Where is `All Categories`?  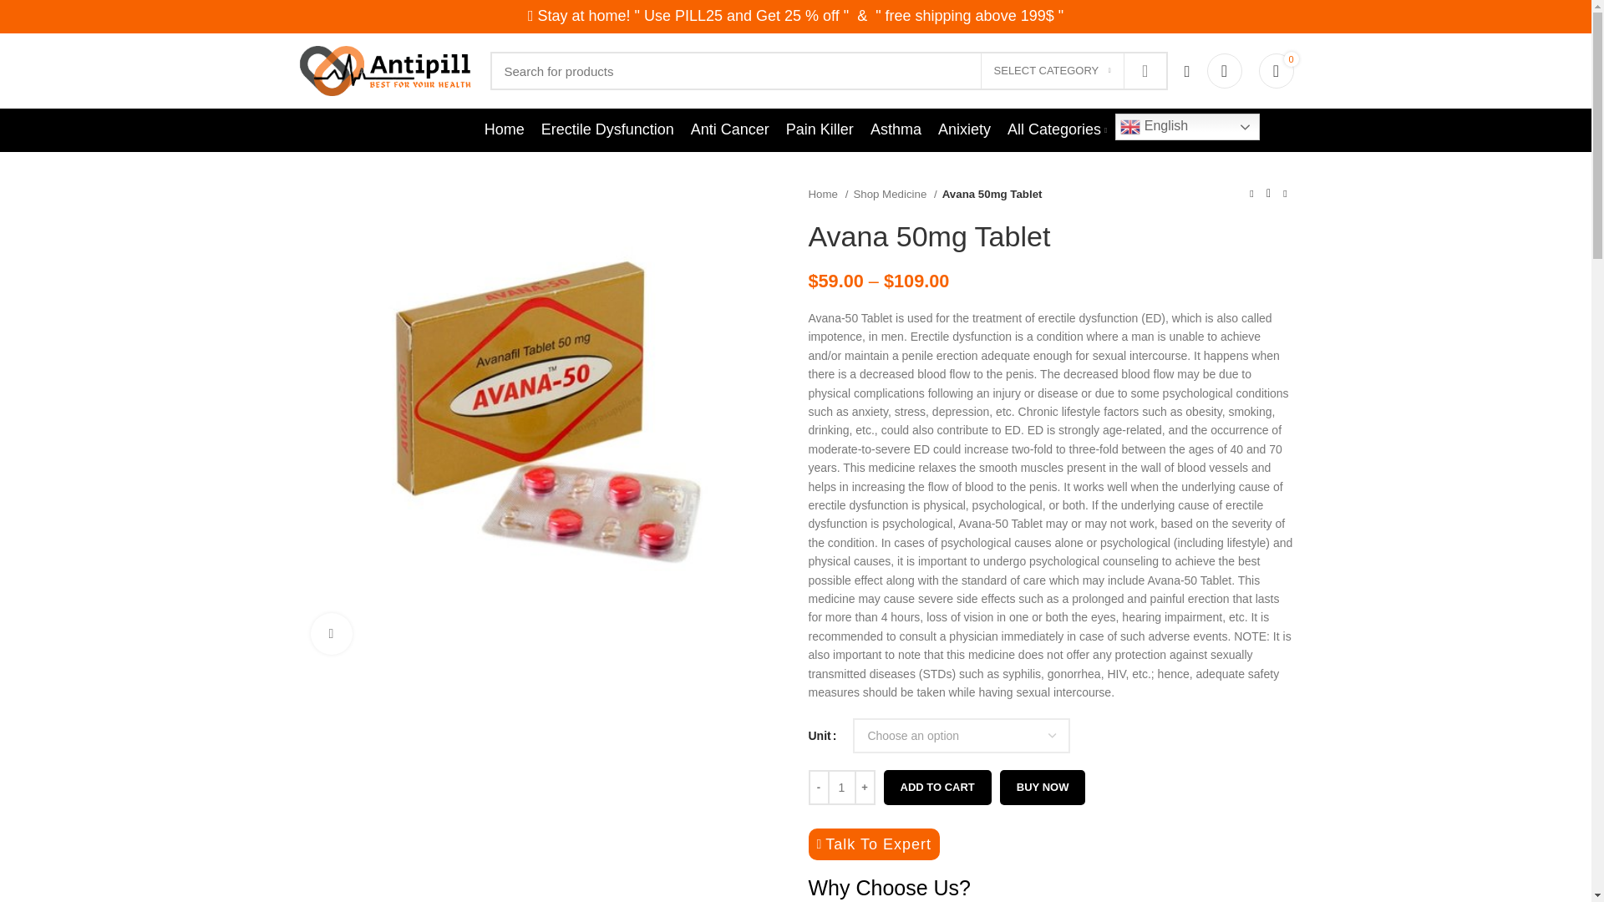 All Categories is located at coordinates (1057, 130).